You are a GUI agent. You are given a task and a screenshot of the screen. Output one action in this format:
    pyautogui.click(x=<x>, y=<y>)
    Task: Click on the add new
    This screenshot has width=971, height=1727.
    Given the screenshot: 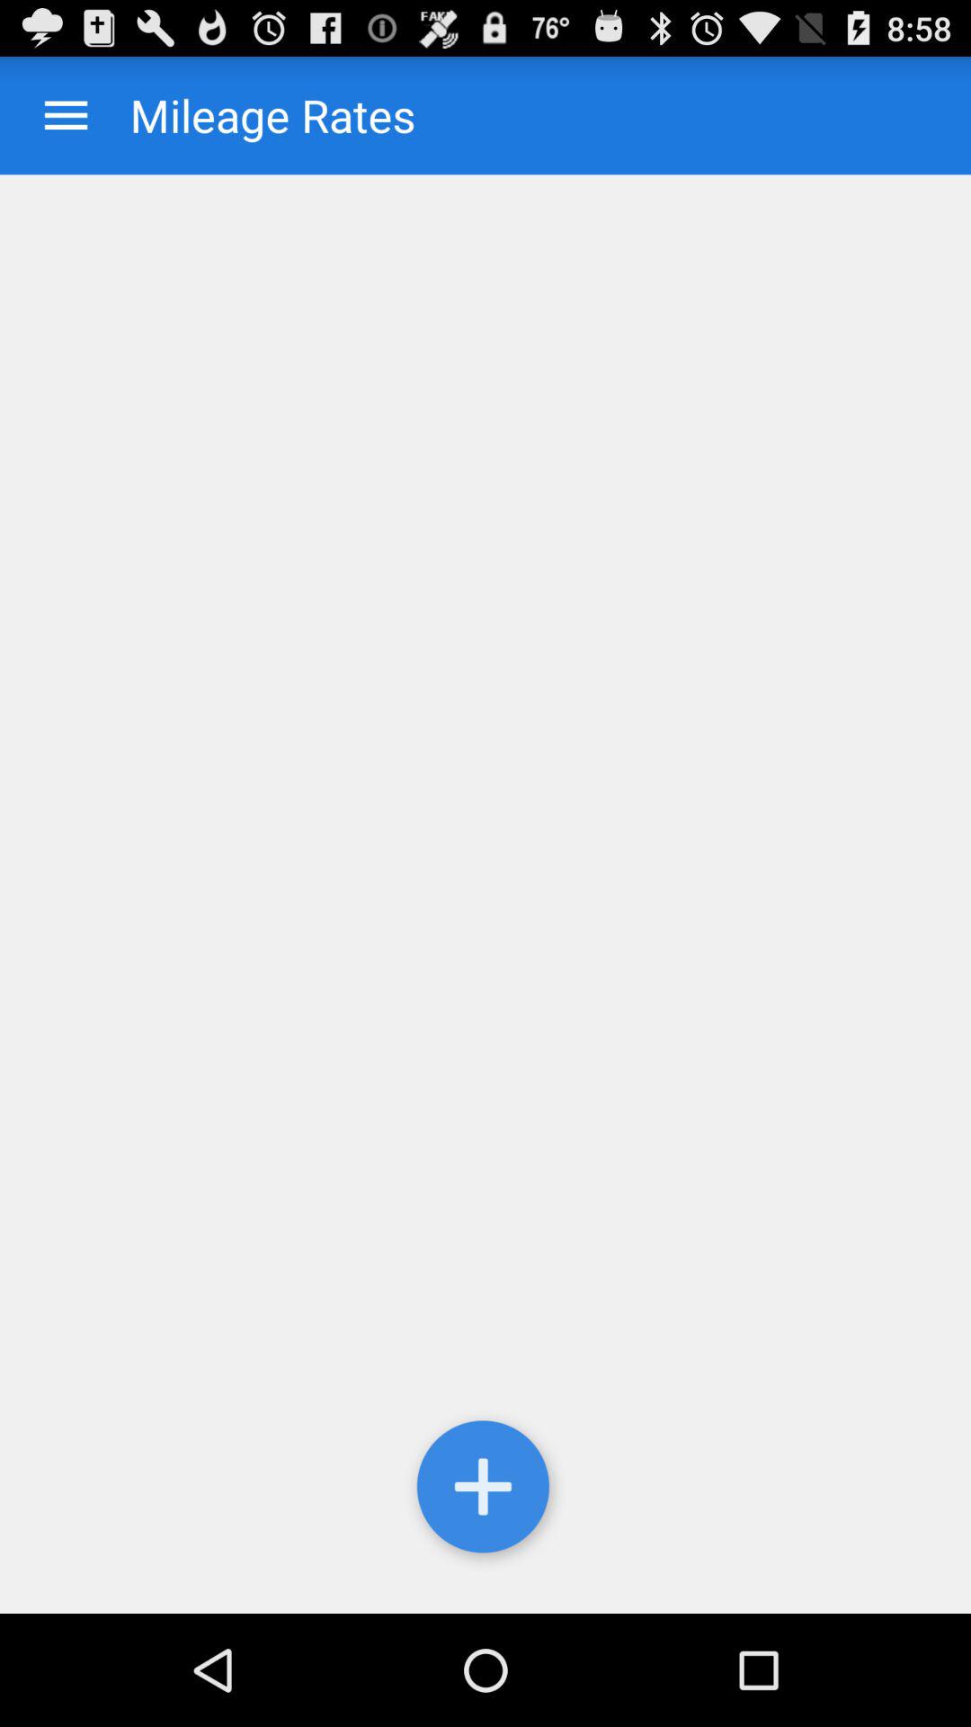 What is the action you would take?
    pyautogui.click(x=485, y=1491)
    